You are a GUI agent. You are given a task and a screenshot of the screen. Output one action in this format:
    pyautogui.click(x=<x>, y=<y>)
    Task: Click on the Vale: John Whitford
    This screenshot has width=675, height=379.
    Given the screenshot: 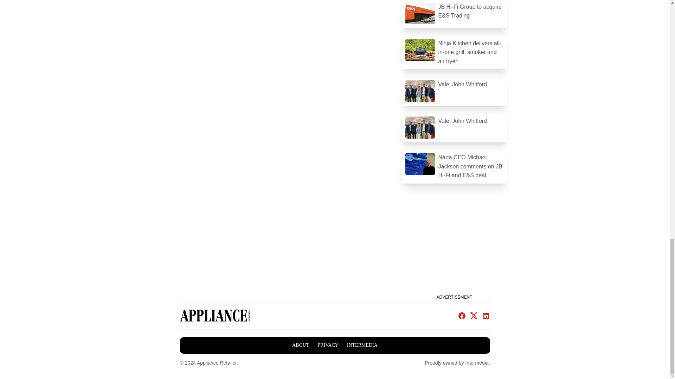 What is the action you would take?
    pyautogui.click(x=454, y=91)
    